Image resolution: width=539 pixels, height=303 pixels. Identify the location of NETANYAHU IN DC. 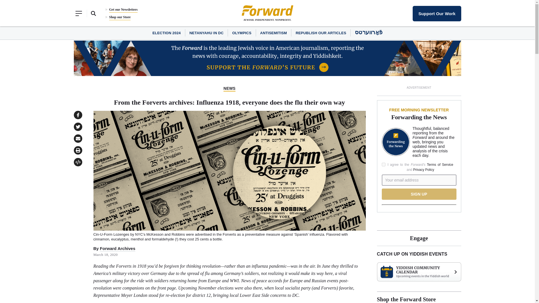
(207, 33).